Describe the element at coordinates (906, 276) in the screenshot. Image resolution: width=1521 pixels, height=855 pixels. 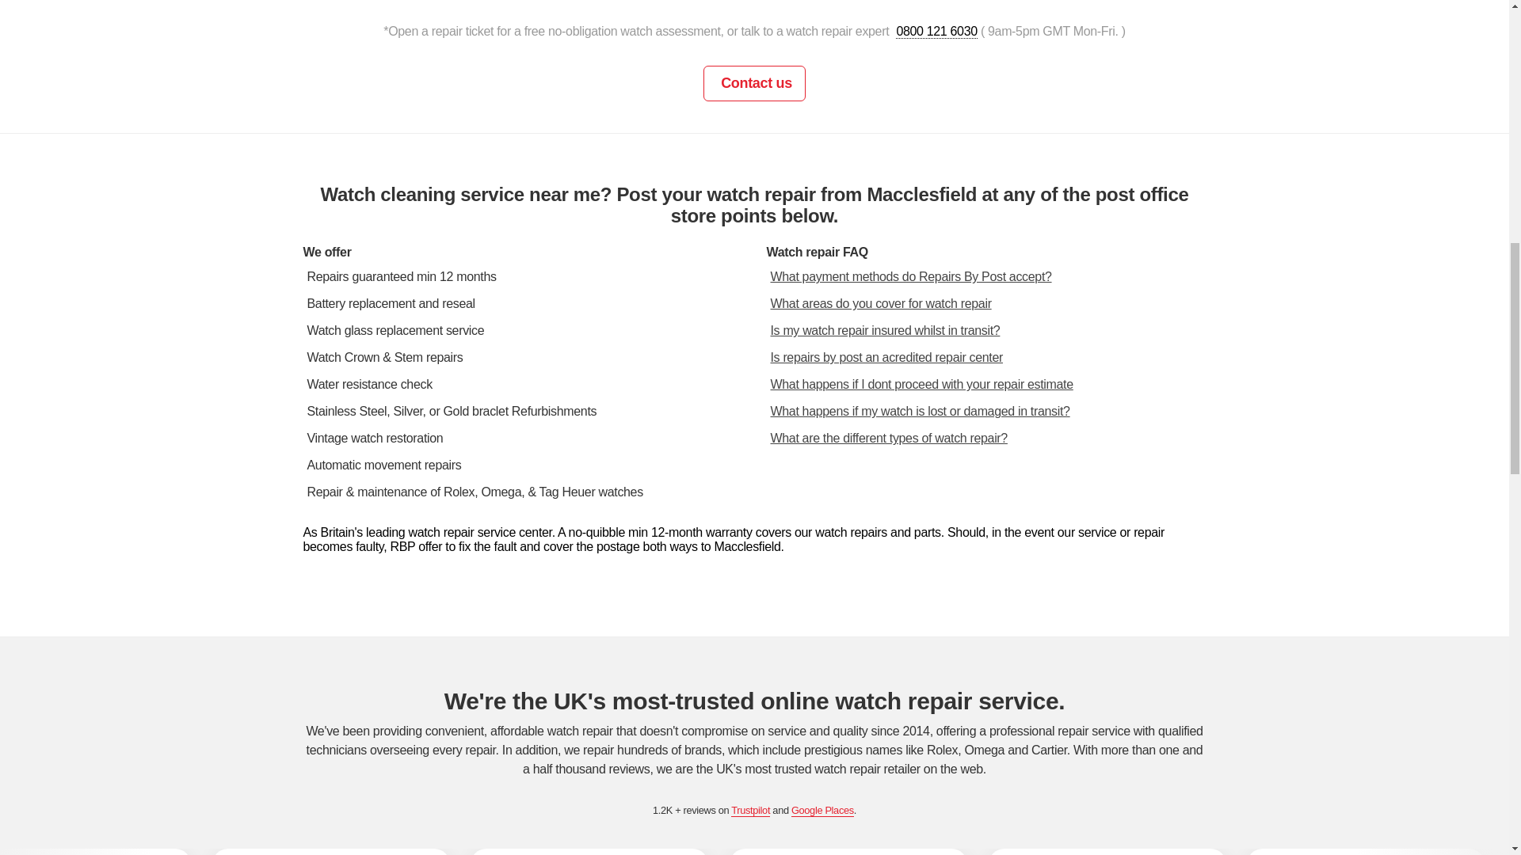
I see `What payment methods do Repairs By Post accept?` at that location.